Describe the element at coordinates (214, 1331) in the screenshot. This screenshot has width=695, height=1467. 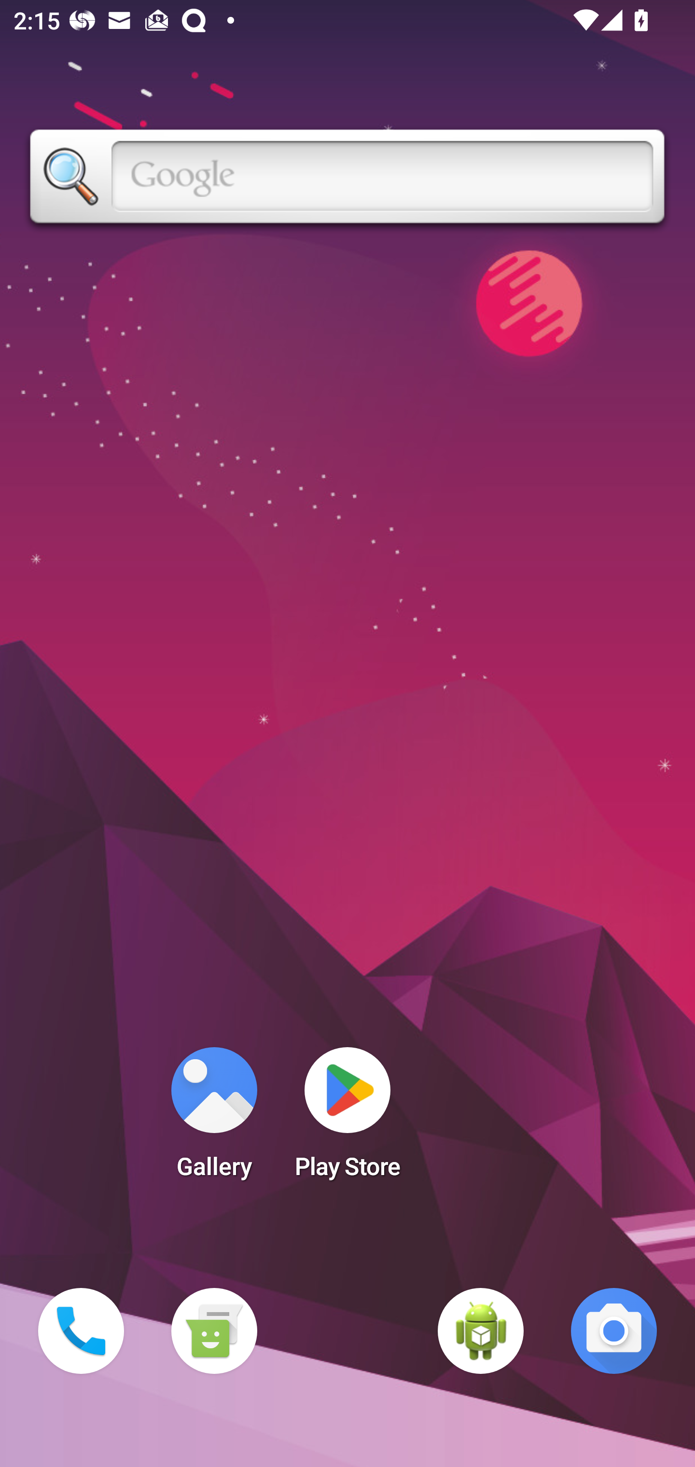
I see `Messaging` at that location.